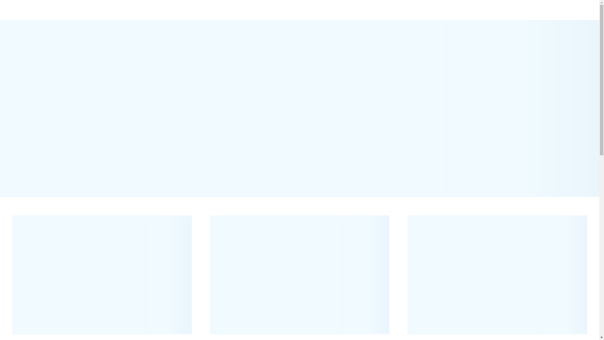 The height and width of the screenshot is (340, 604). What do you see at coordinates (23, 8) in the screenshot?
I see `Brands` at bounding box center [23, 8].